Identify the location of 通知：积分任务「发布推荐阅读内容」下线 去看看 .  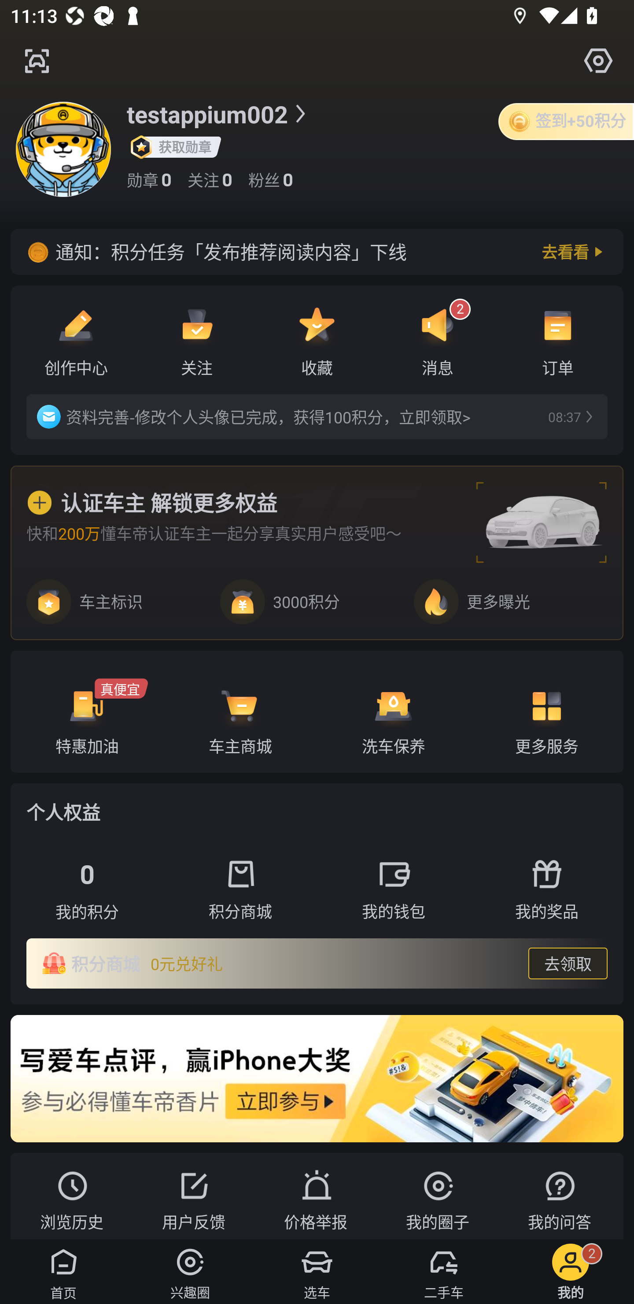
(317, 252).